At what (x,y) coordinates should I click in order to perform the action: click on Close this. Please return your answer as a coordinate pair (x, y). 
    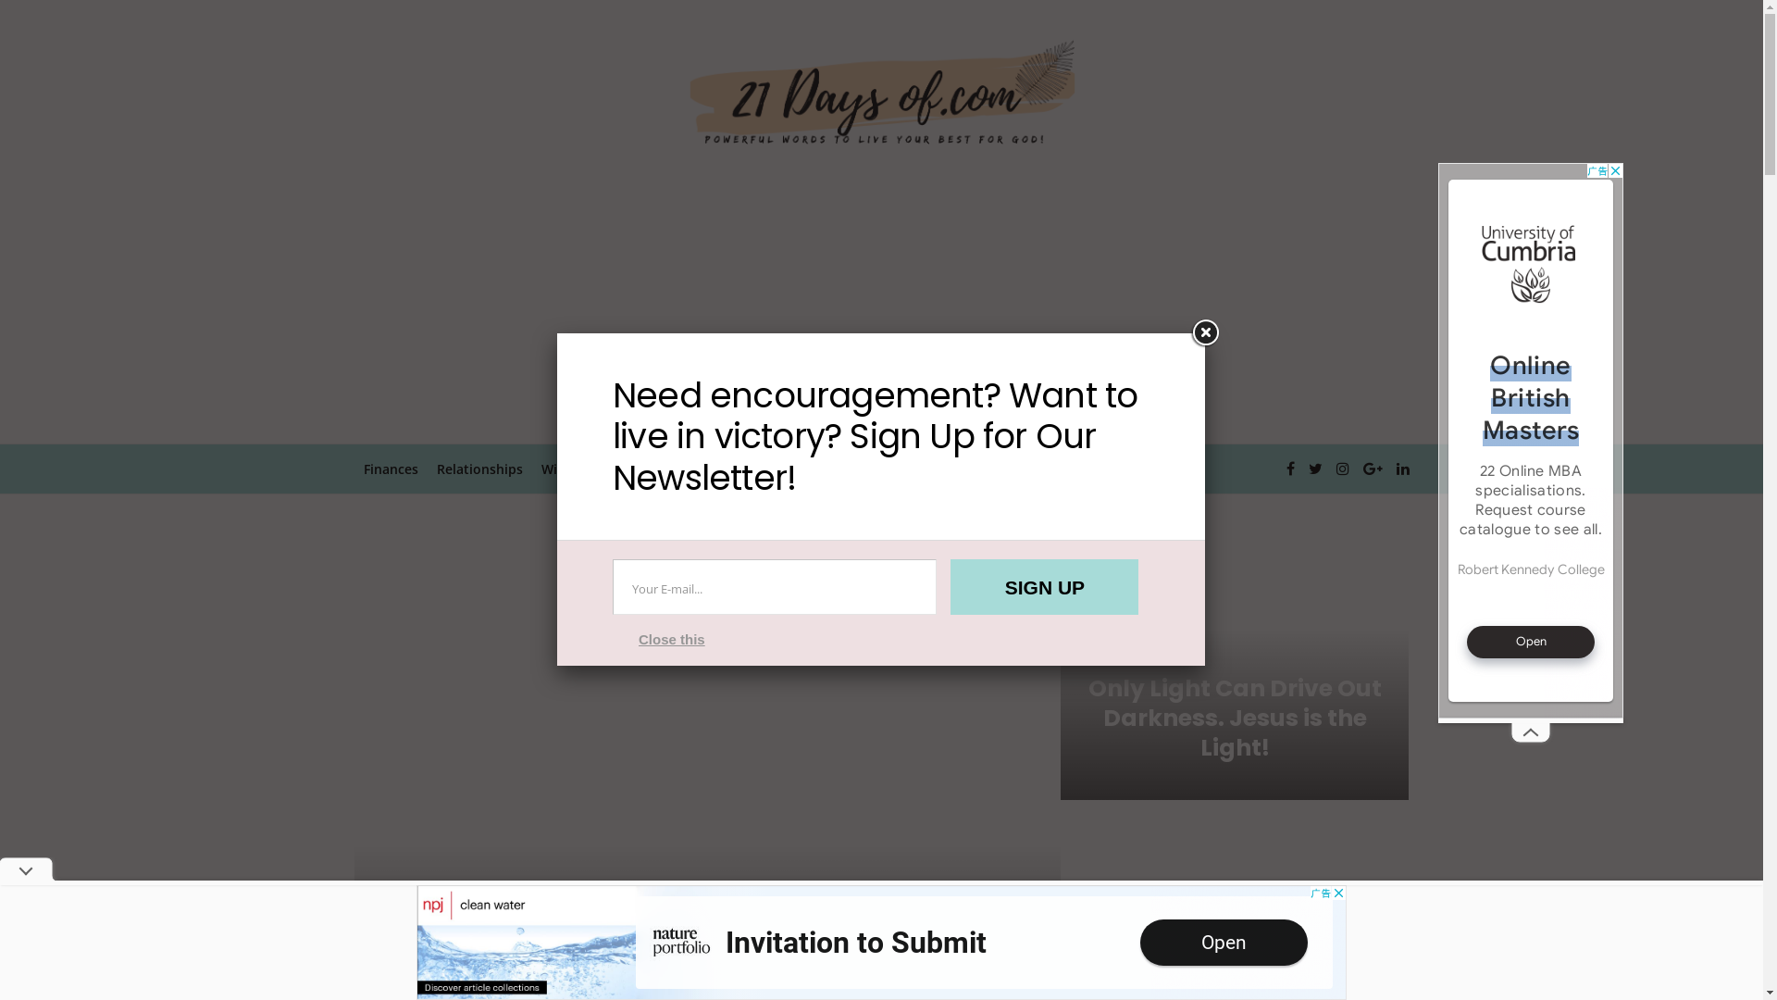
    Looking at the image, I should click on (672, 639).